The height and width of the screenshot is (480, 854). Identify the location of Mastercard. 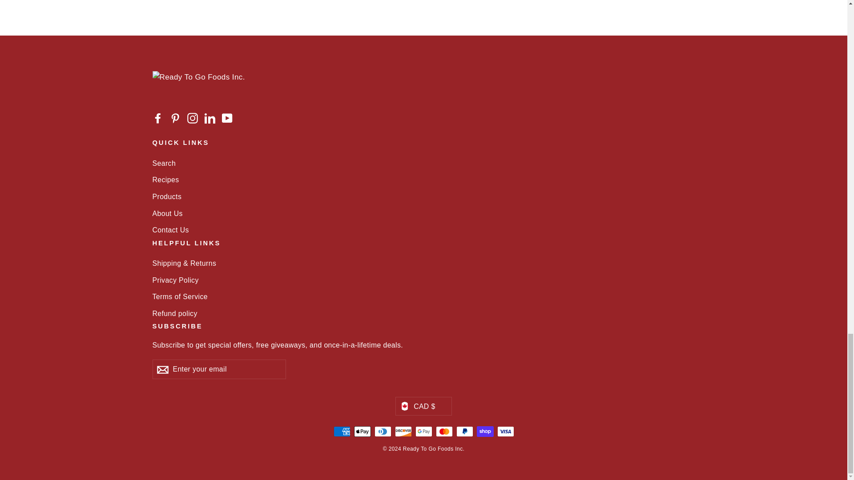
(444, 431).